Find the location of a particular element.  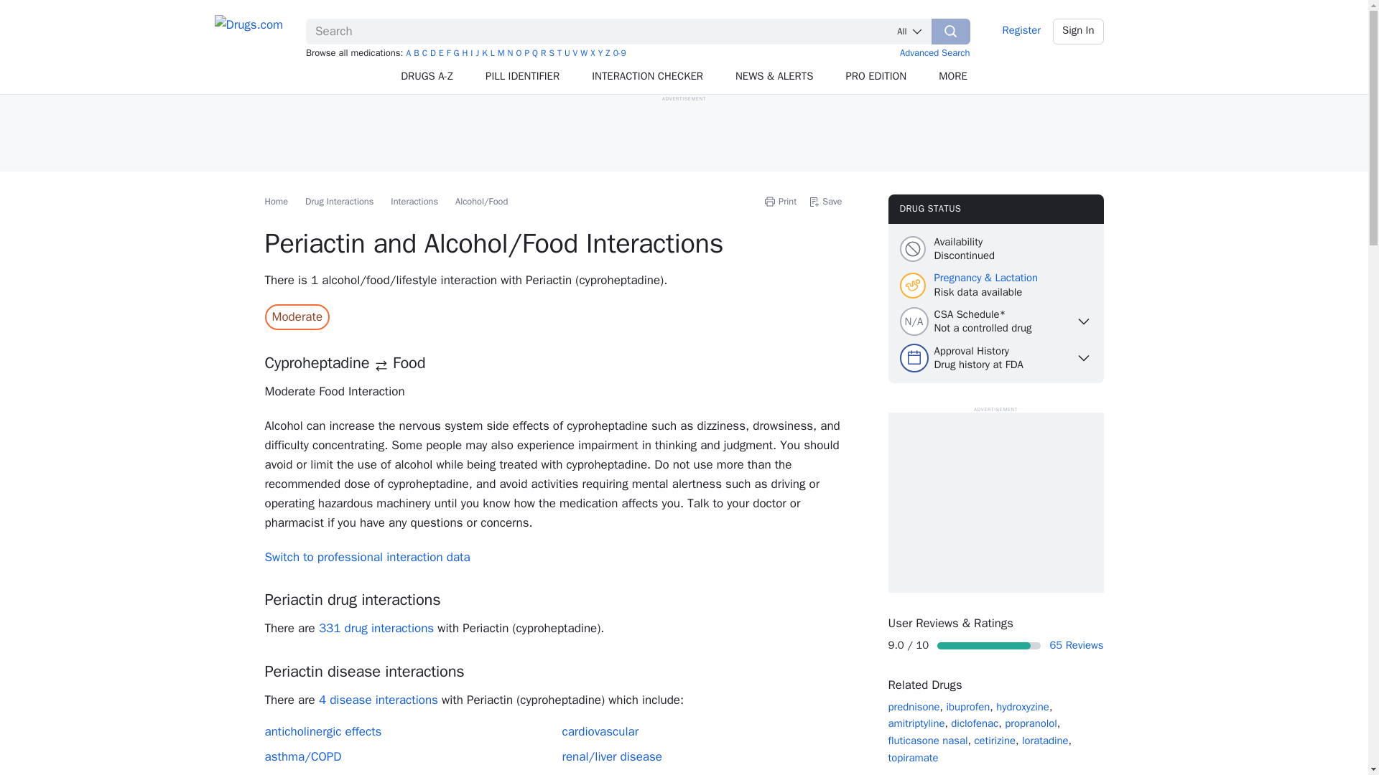

Sign In is located at coordinates (1079, 31).